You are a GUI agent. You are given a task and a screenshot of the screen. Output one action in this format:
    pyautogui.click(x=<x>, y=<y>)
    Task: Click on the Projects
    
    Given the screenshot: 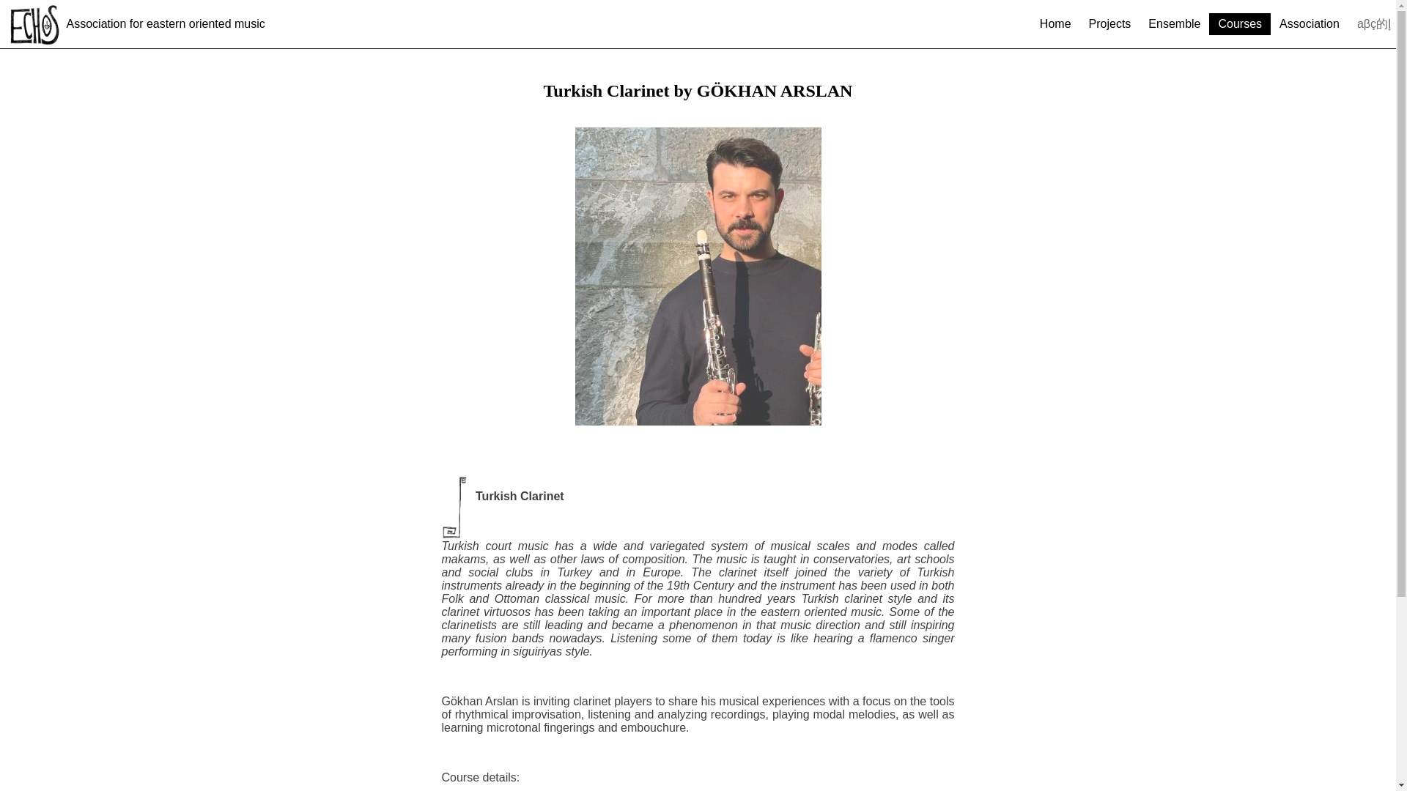 What is the action you would take?
    pyautogui.click(x=1109, y=23)
    